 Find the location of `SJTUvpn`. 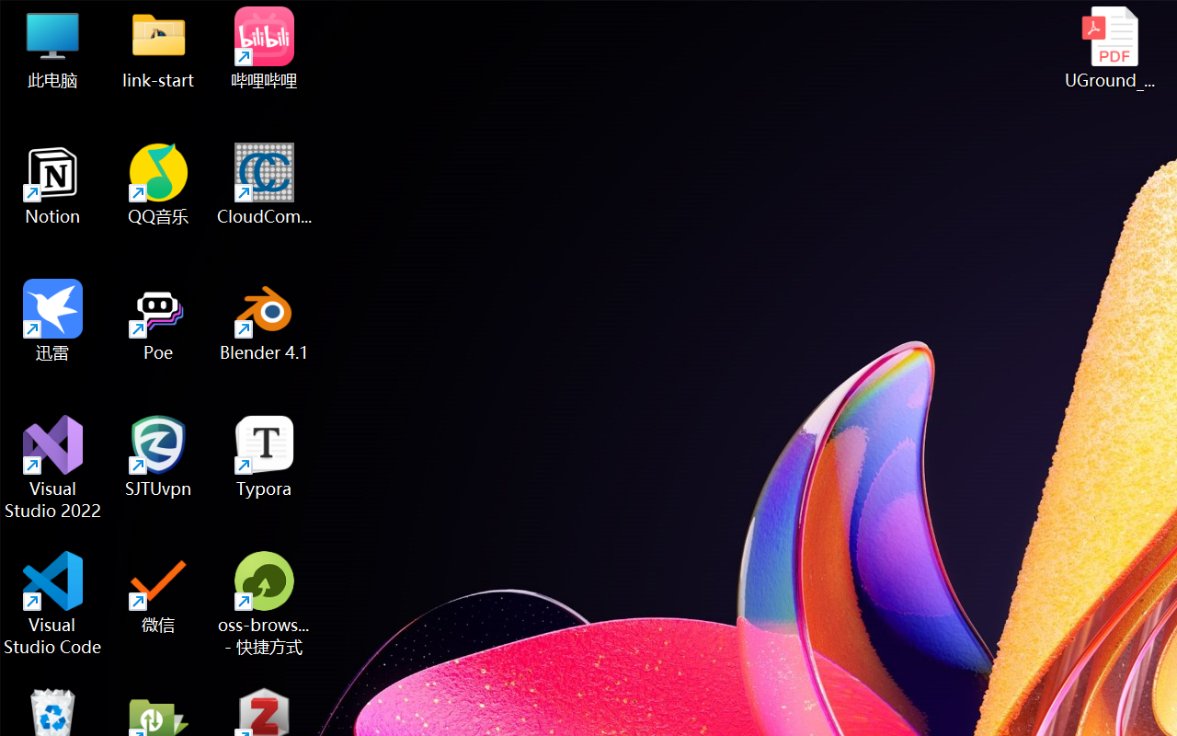

SJTUvpn is located at coordinates (158, 456).